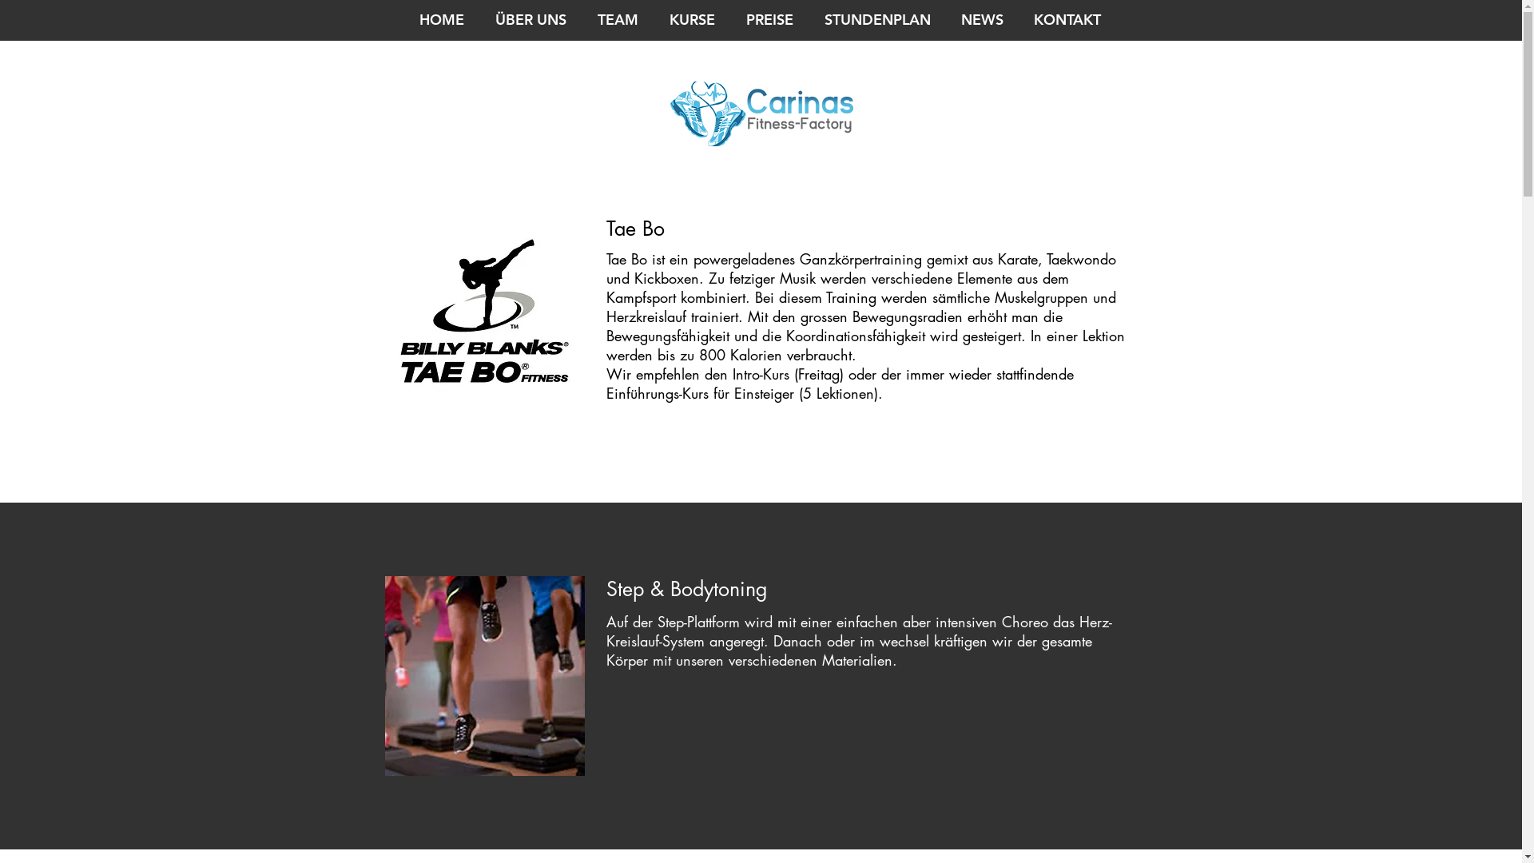 This screenshot has height=863, width=1534. I want to click on PREISE, so click(769, 20).